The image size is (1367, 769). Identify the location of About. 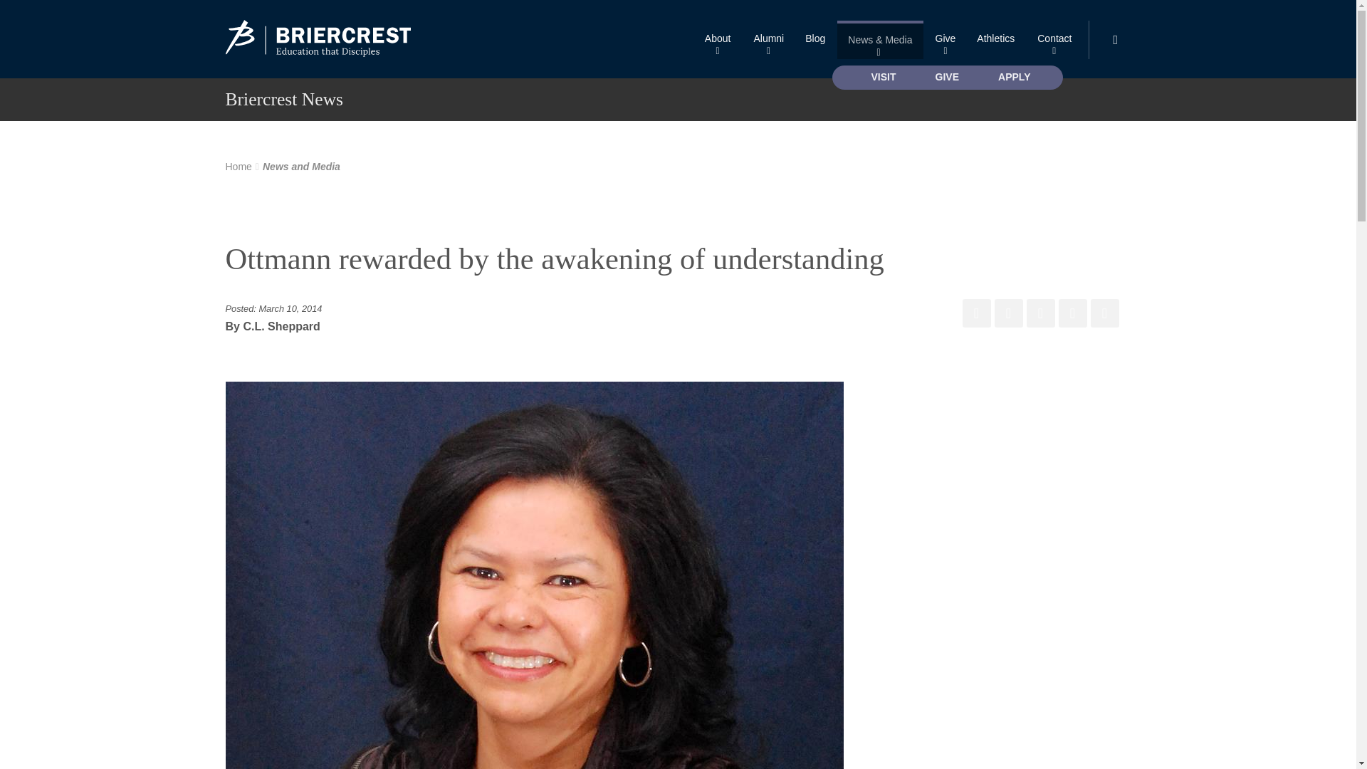
(718, 40).